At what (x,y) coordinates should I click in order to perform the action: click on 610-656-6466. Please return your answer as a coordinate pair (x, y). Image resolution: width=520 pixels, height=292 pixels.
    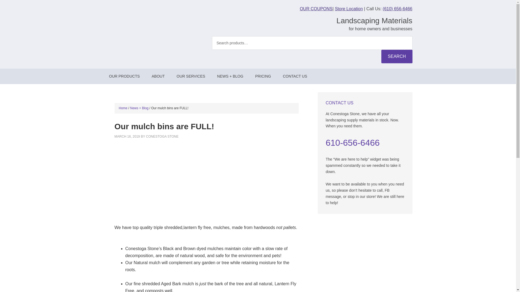
    Looking at the image, I should click on (352, 143).